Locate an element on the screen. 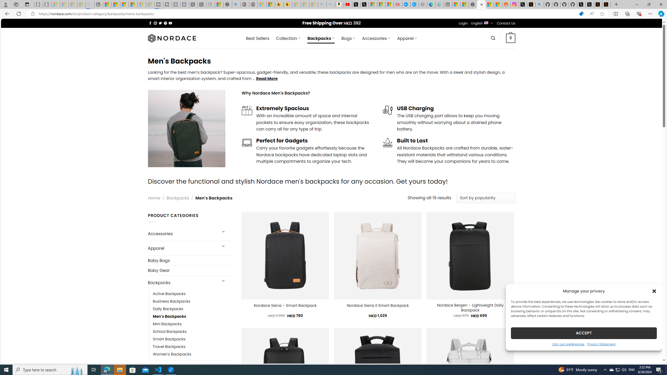 This screenshot has width=667, height=375. Gloom - YouTube - Sleeping is located at coordinates (398, 4).